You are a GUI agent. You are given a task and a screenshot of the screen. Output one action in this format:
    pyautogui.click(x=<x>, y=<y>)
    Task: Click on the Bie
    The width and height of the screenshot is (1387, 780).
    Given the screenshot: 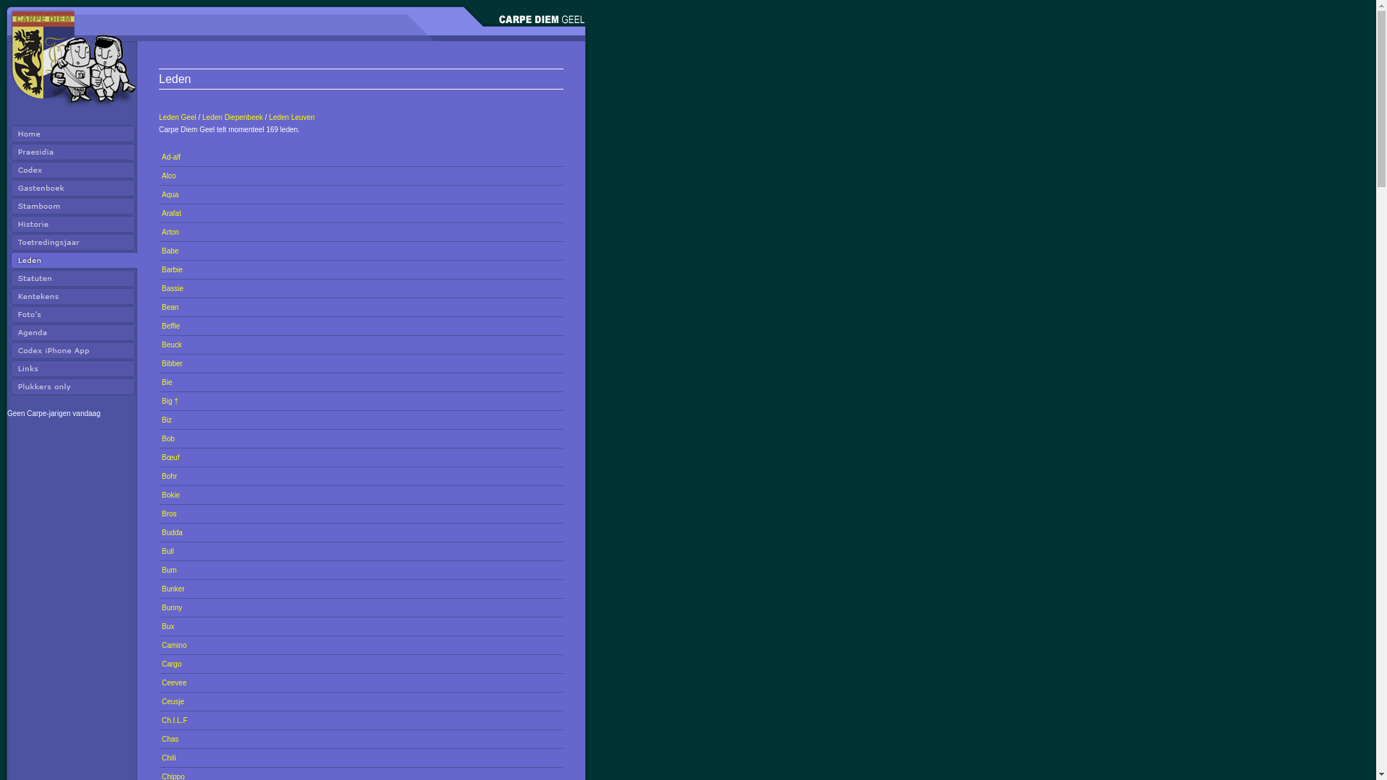 What is the action you would take?
    pyautogui.click(x=167, y=383)
    